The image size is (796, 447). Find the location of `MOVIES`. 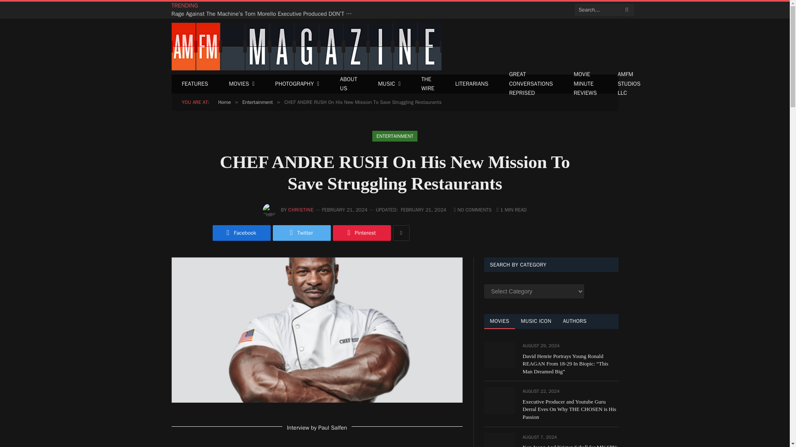

MOVIES is located at coordinates (241, 84).